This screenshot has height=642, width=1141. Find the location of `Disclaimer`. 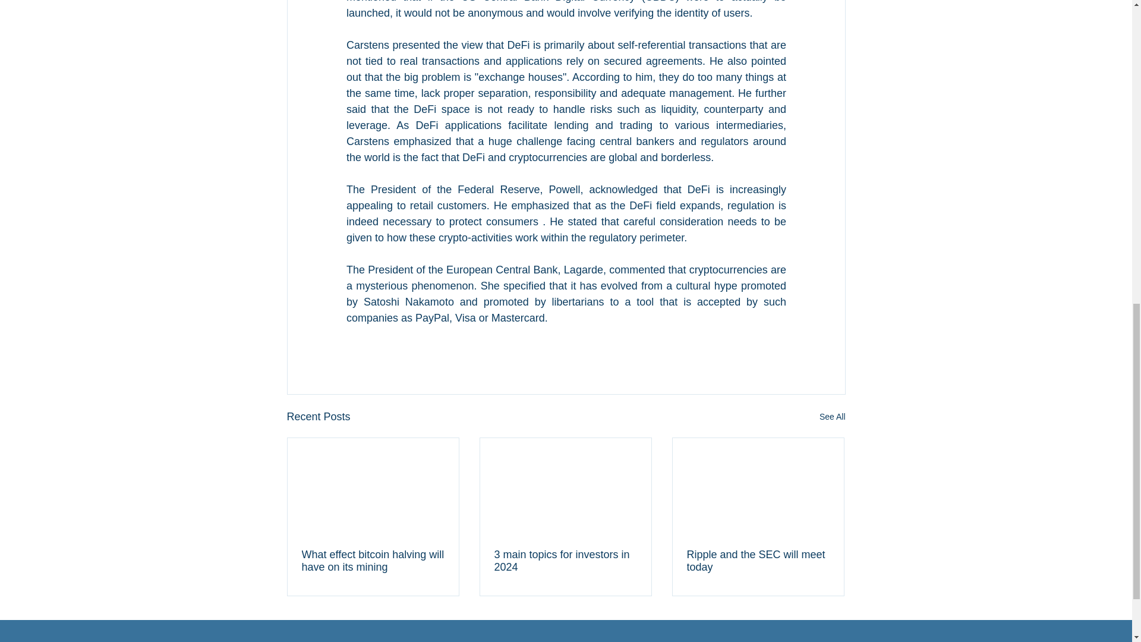

Disclaimer is located at coordinates (355, 638).